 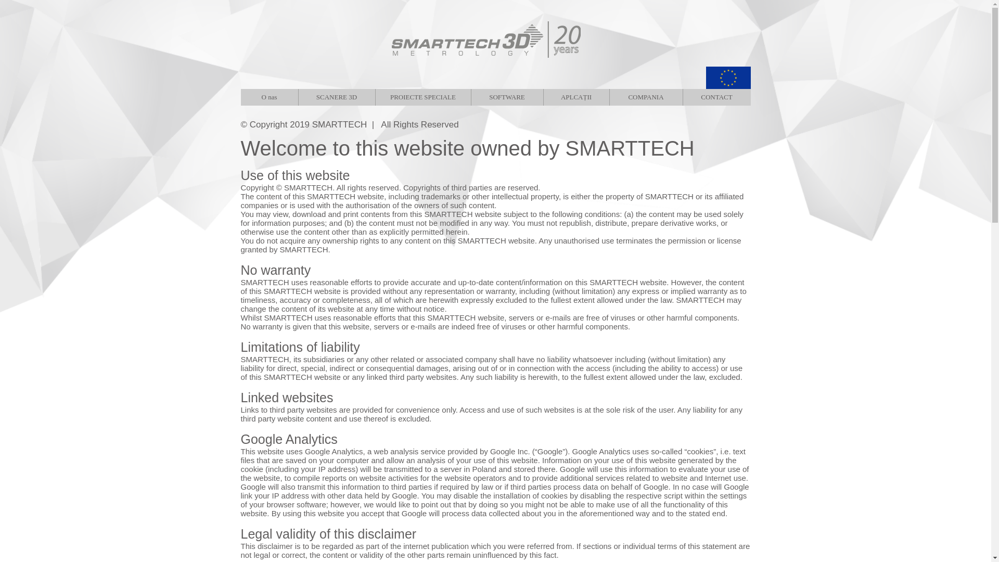 What do you see at coordinates (506, 97) in the screenshot?
I see `SOFTWARE` at bounding box center [506, 97].